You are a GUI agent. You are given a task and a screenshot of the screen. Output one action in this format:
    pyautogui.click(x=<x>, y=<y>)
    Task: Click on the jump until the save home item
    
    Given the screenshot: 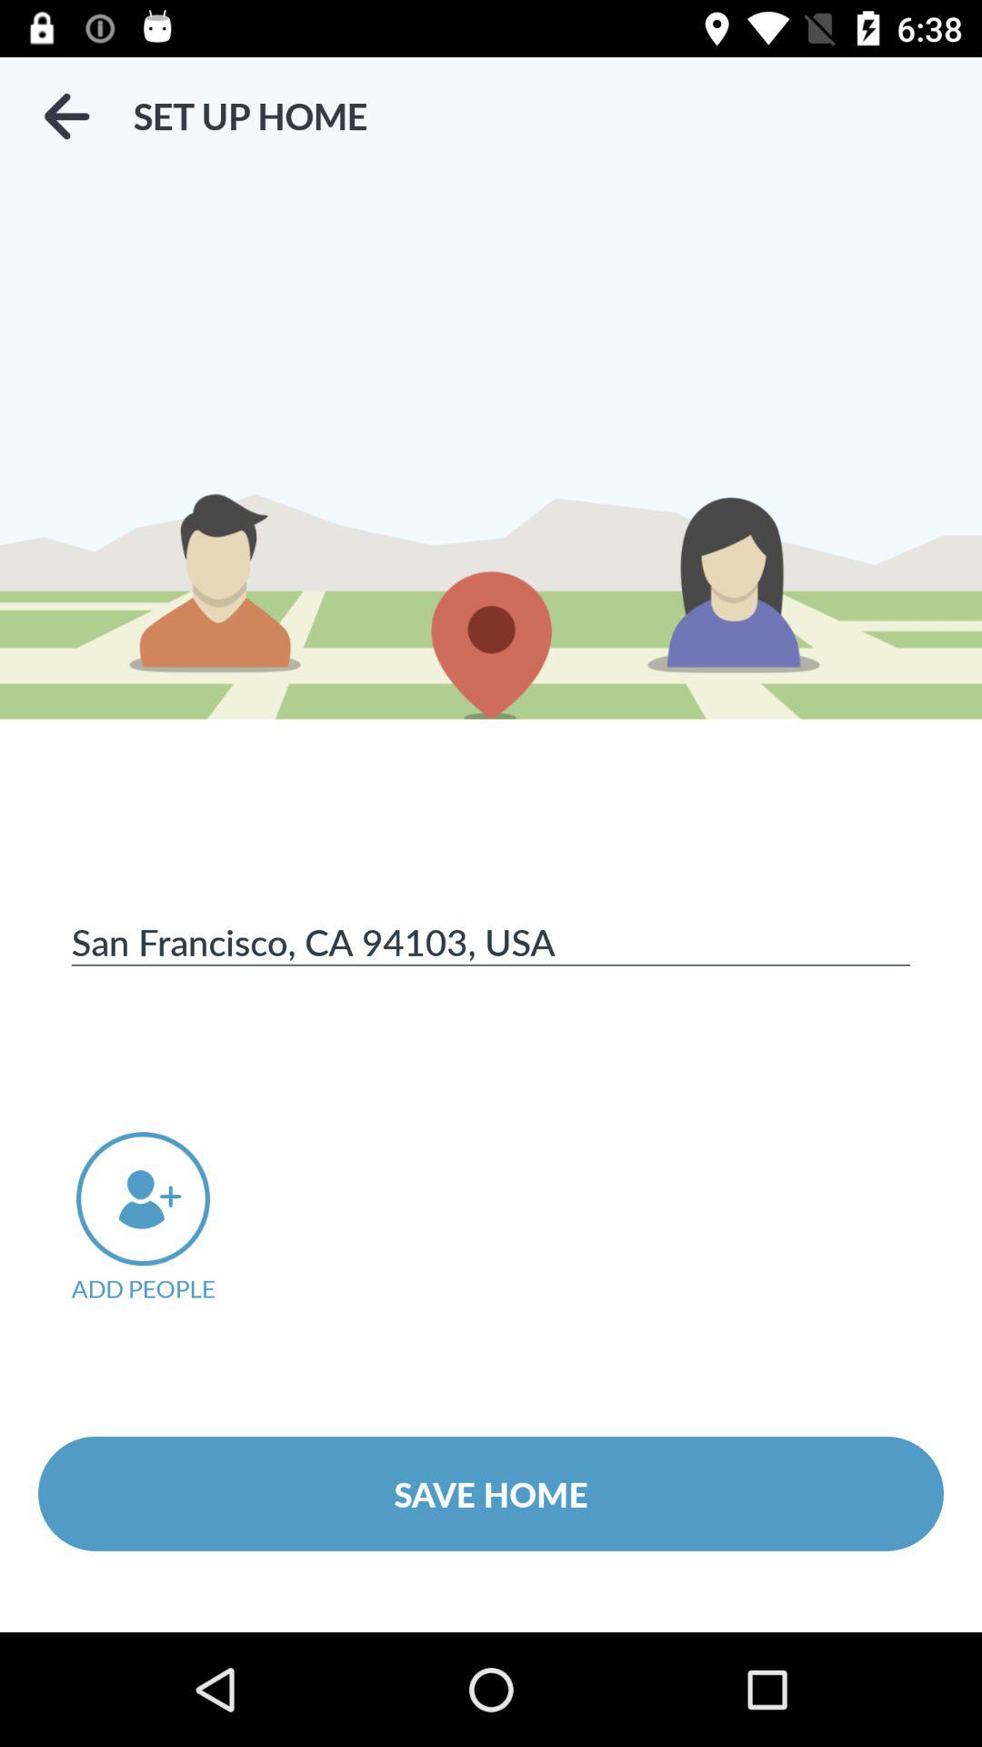 What is the action you would take?
    pyautogui.click(x=491, y=1493)
    